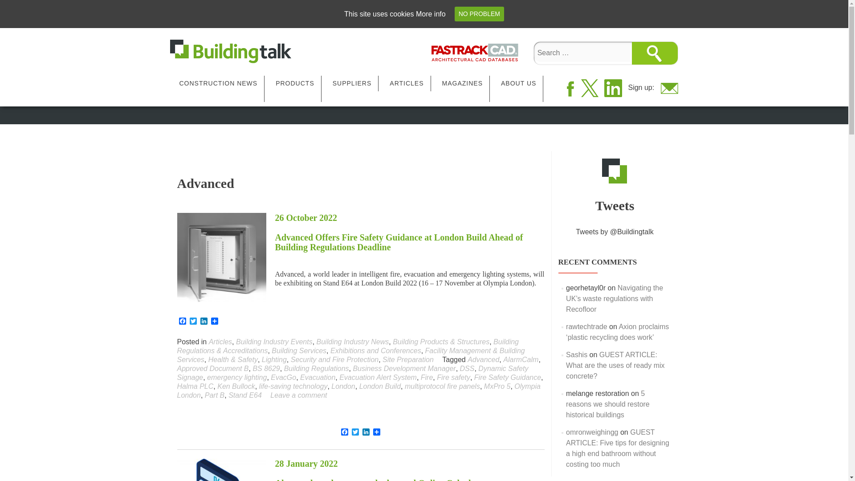 Image resolution: width=855 pixels, height=481 pixels. Describe the element at coordinates (355, 432) in the screenshot. I see `Twitter` at that location.